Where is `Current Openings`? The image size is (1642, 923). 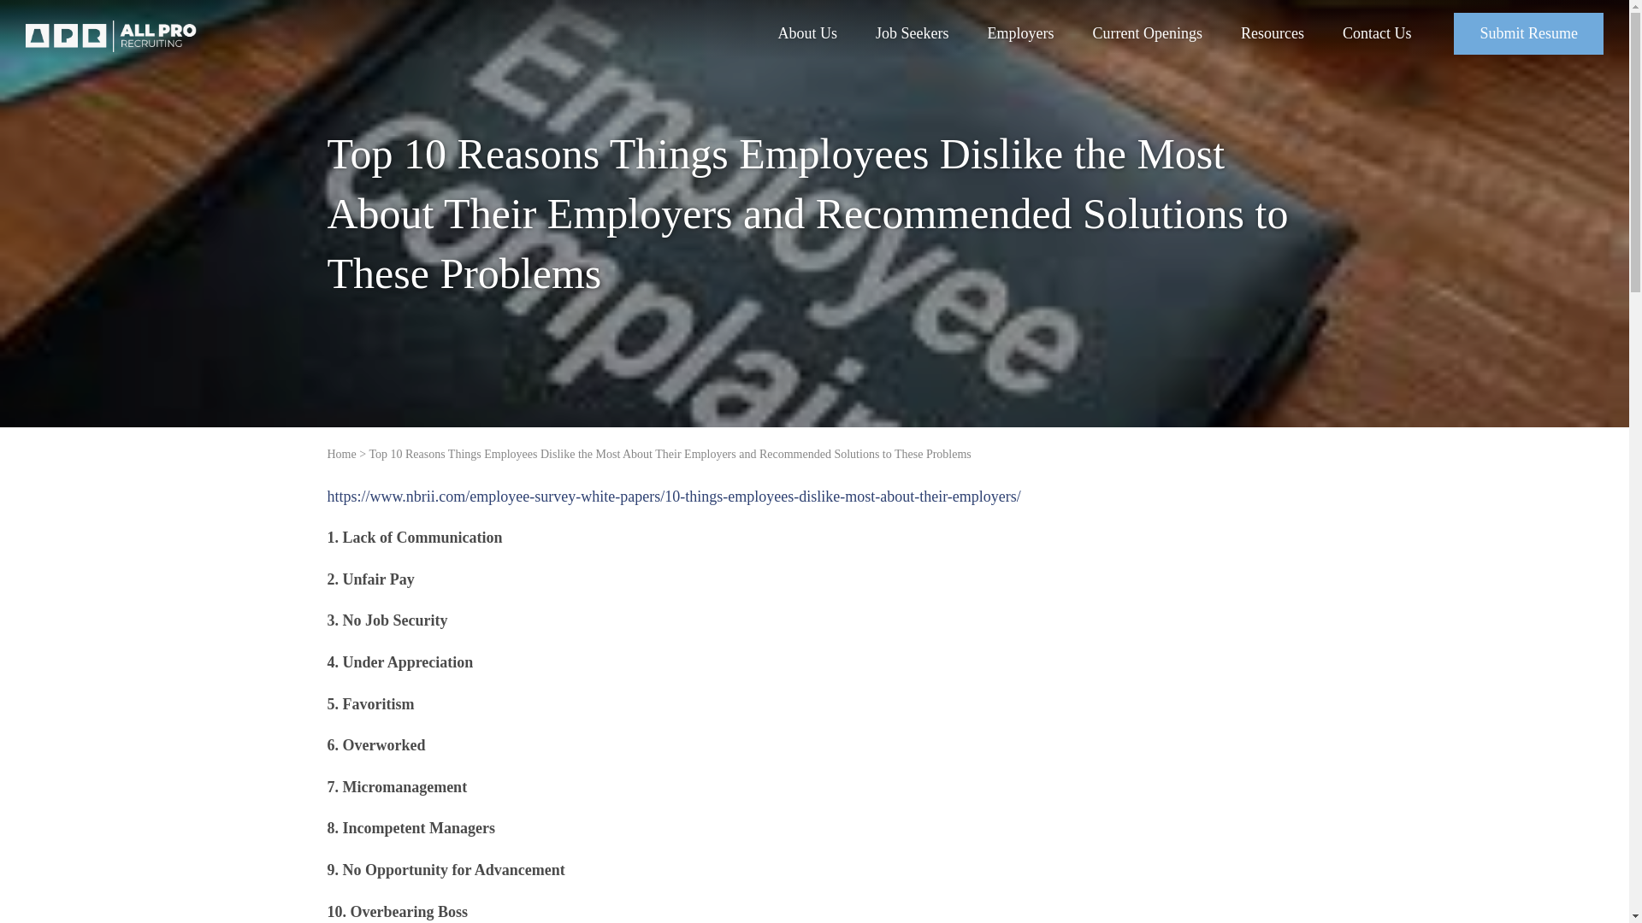 Current Openings is located at coordinates (1148, 33).